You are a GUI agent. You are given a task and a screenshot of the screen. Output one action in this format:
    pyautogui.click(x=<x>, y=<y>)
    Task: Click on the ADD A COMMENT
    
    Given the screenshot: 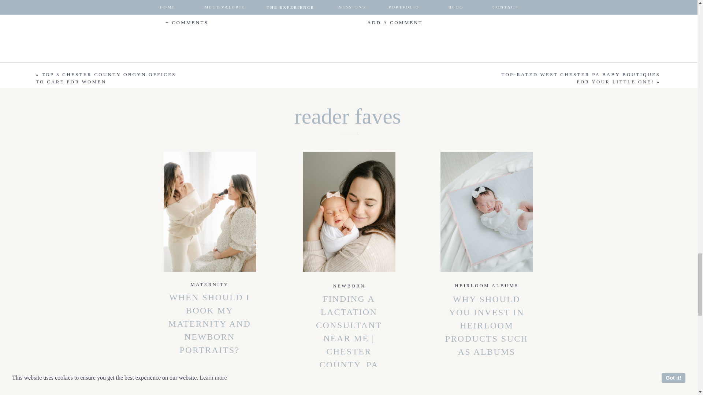 What is the action you would take?
    pyautogui.click(x=374, y=23)
    